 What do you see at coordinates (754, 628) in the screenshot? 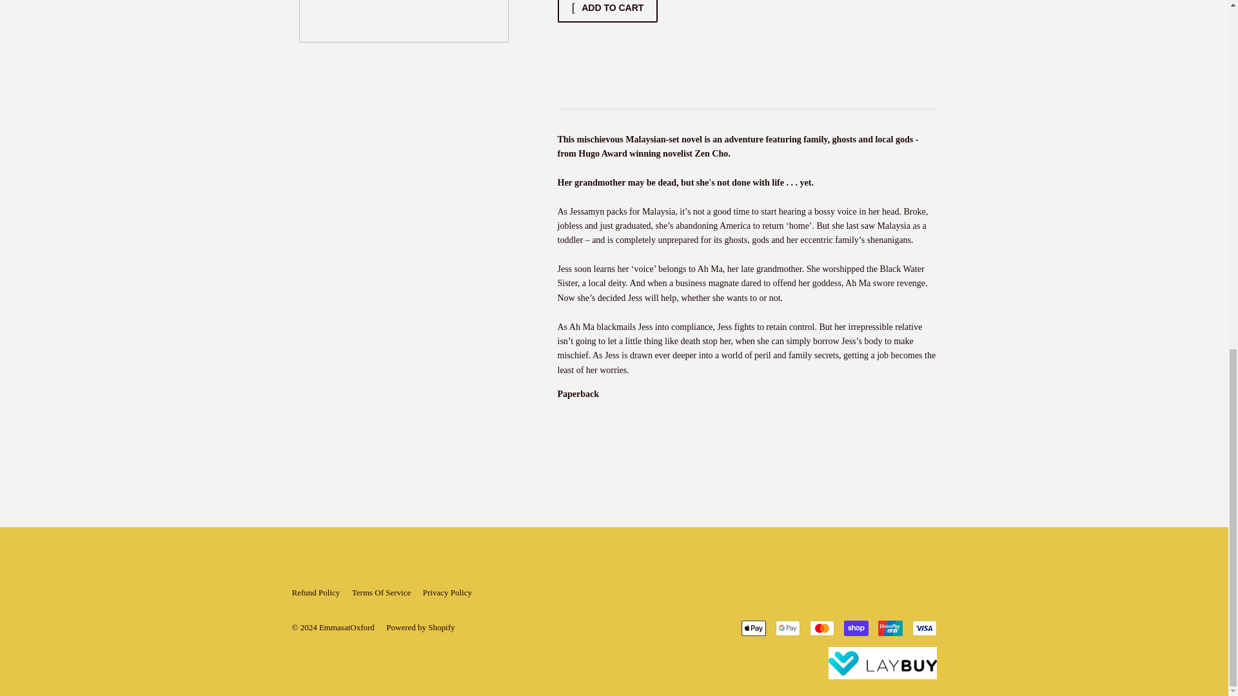
I see `Apple Pay` at bounding box center [754, 628].